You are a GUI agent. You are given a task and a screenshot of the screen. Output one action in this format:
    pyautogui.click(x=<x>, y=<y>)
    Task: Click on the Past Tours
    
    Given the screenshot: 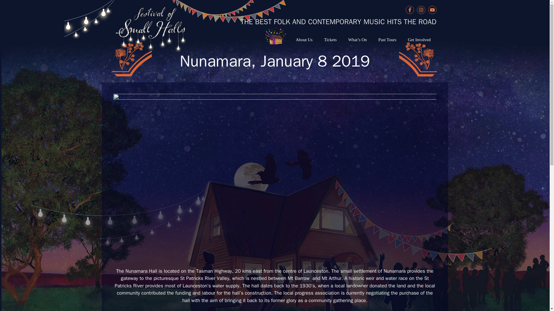 What is the action you would take?
    pyautogui.click(x=387, y=40)
    